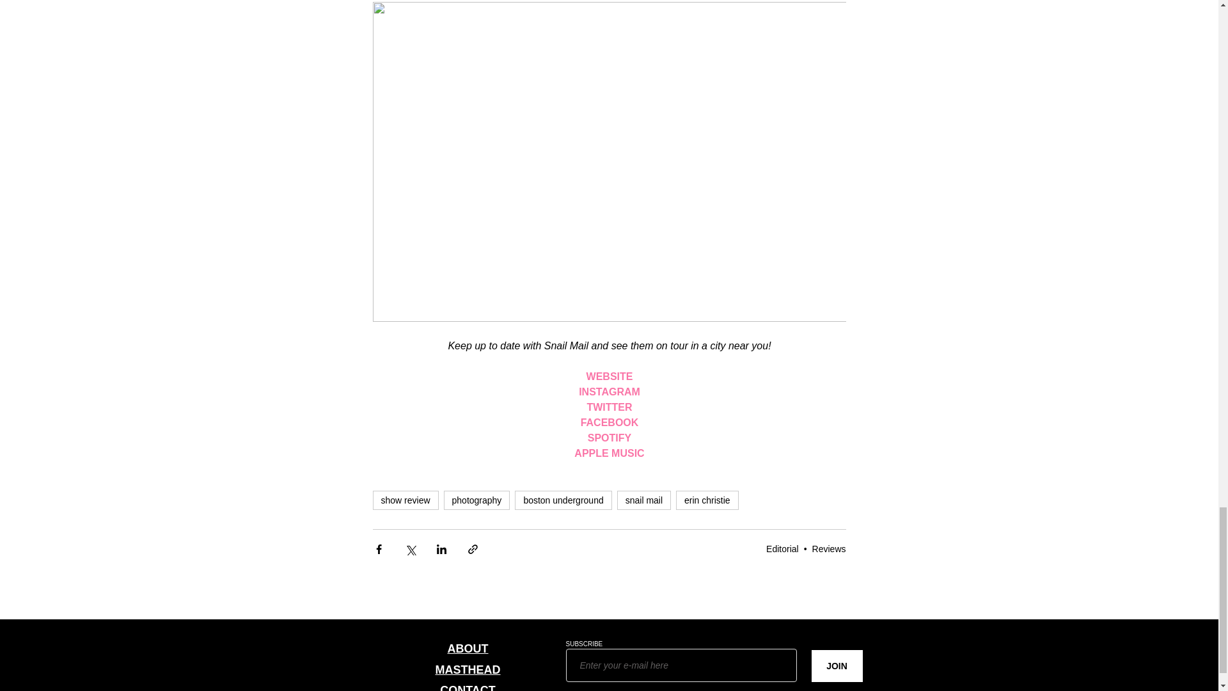  Describe the element at coordinates (563, 500) in the screenshot. I see `boston underground` at that location.